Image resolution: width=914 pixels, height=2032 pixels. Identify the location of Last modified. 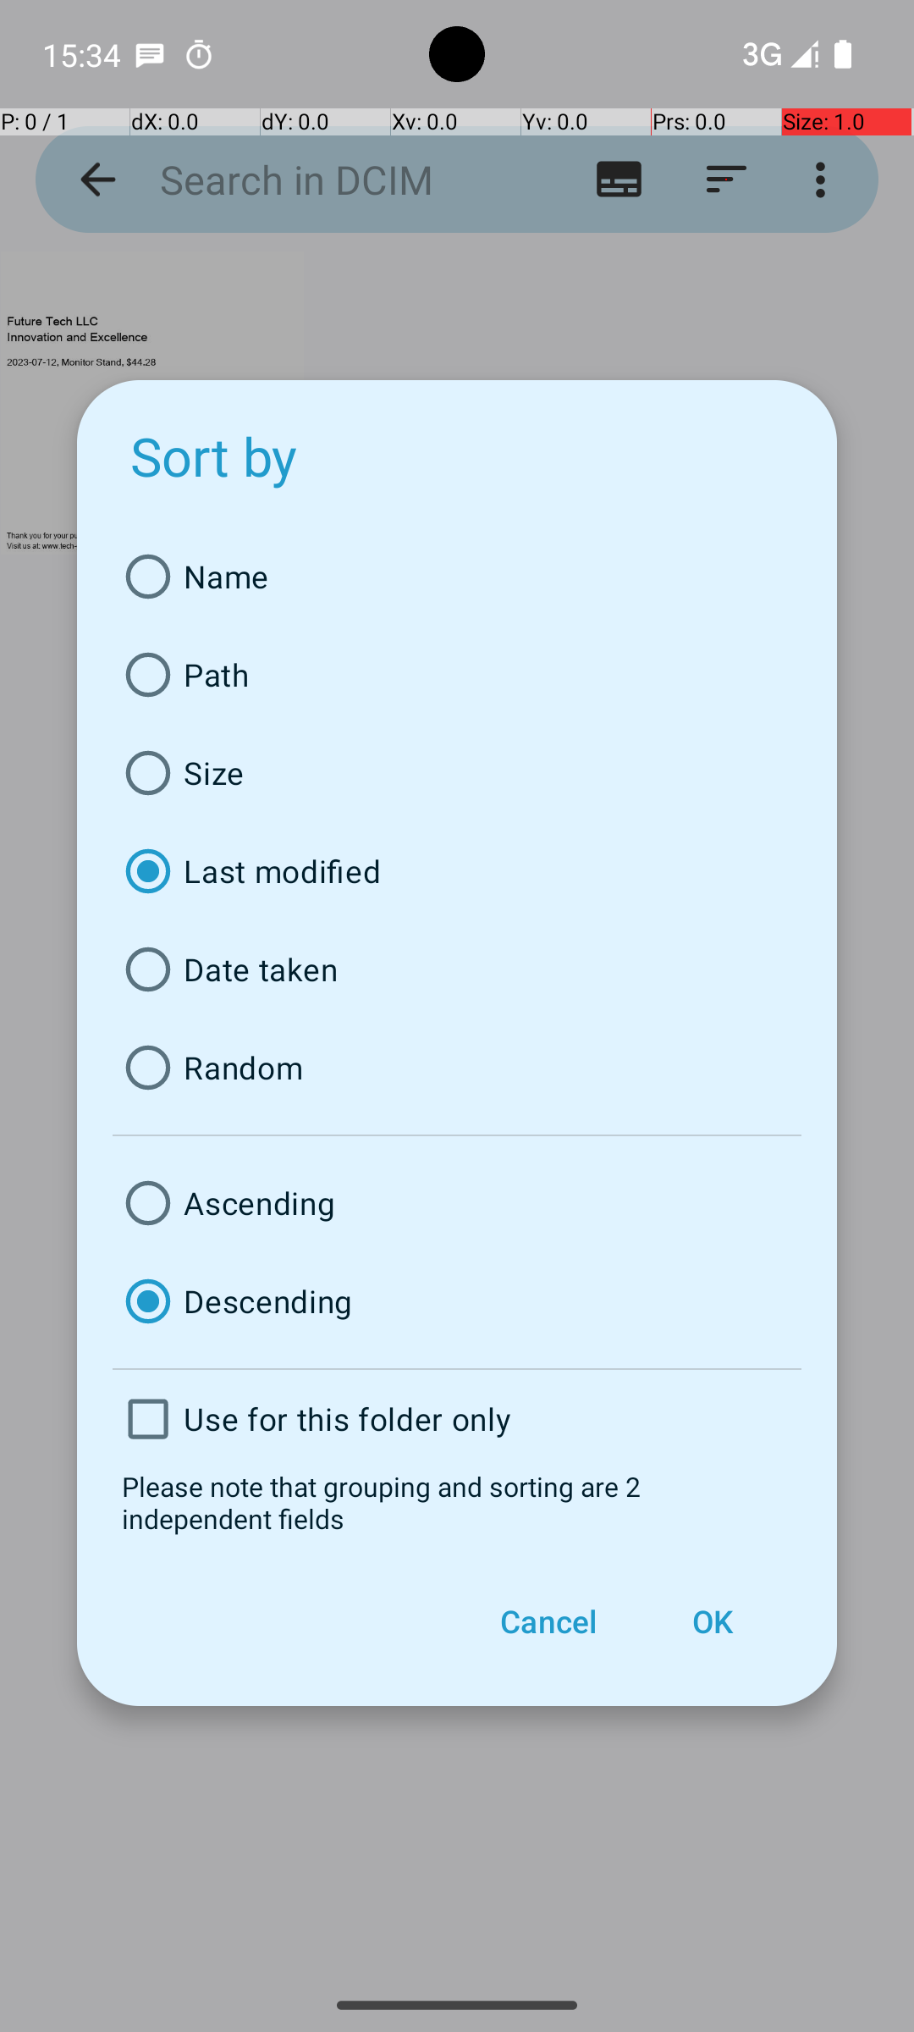
(457, 871).